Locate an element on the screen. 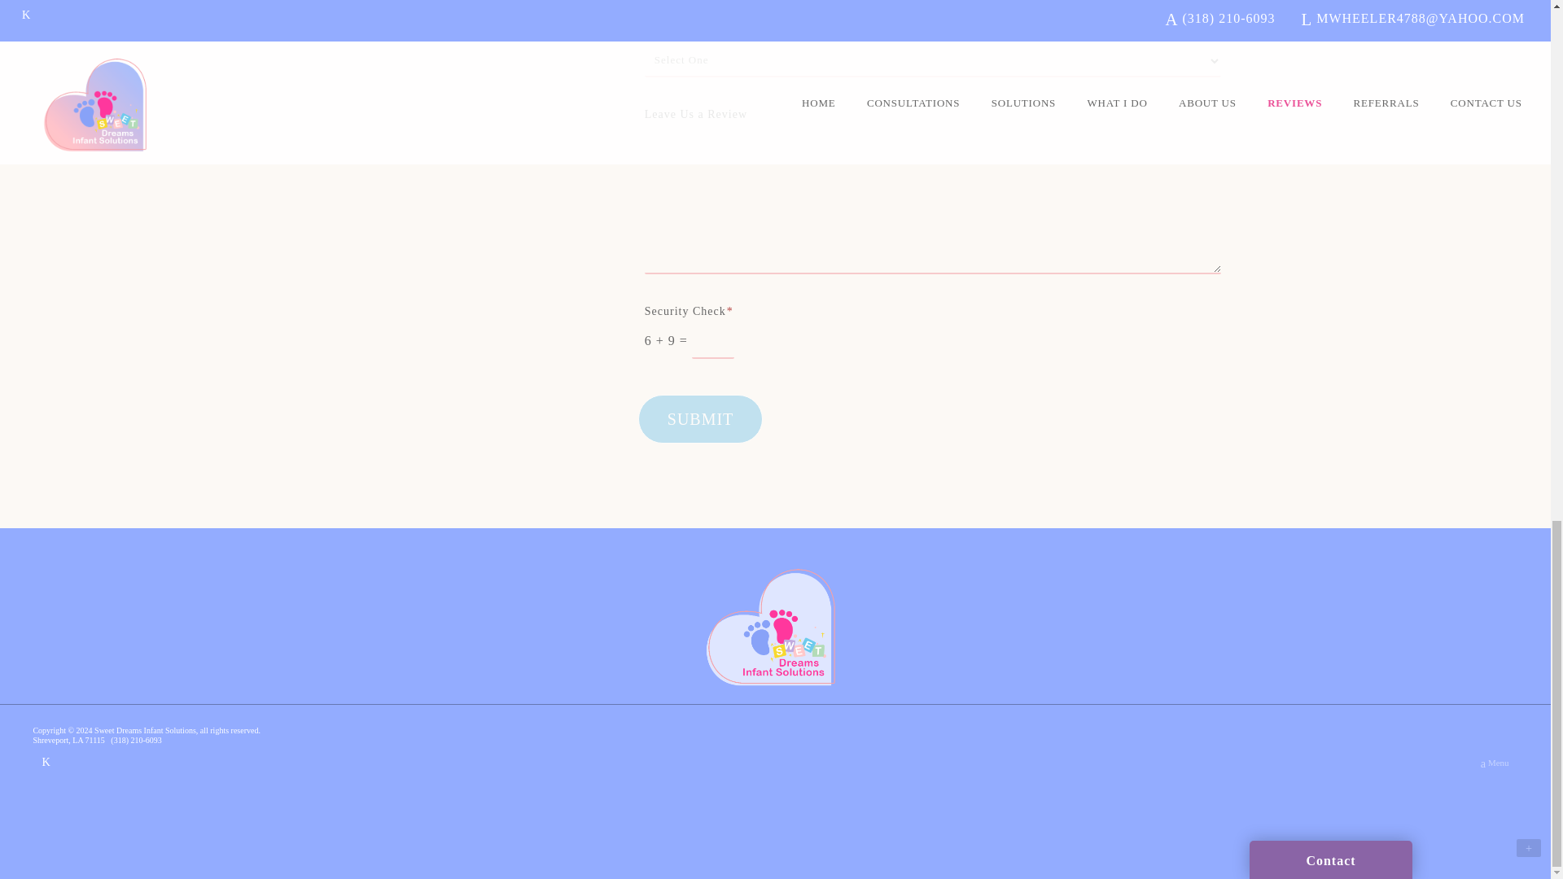  Sweet Dreams Infant Solutions is located at coordinates (775, 625).